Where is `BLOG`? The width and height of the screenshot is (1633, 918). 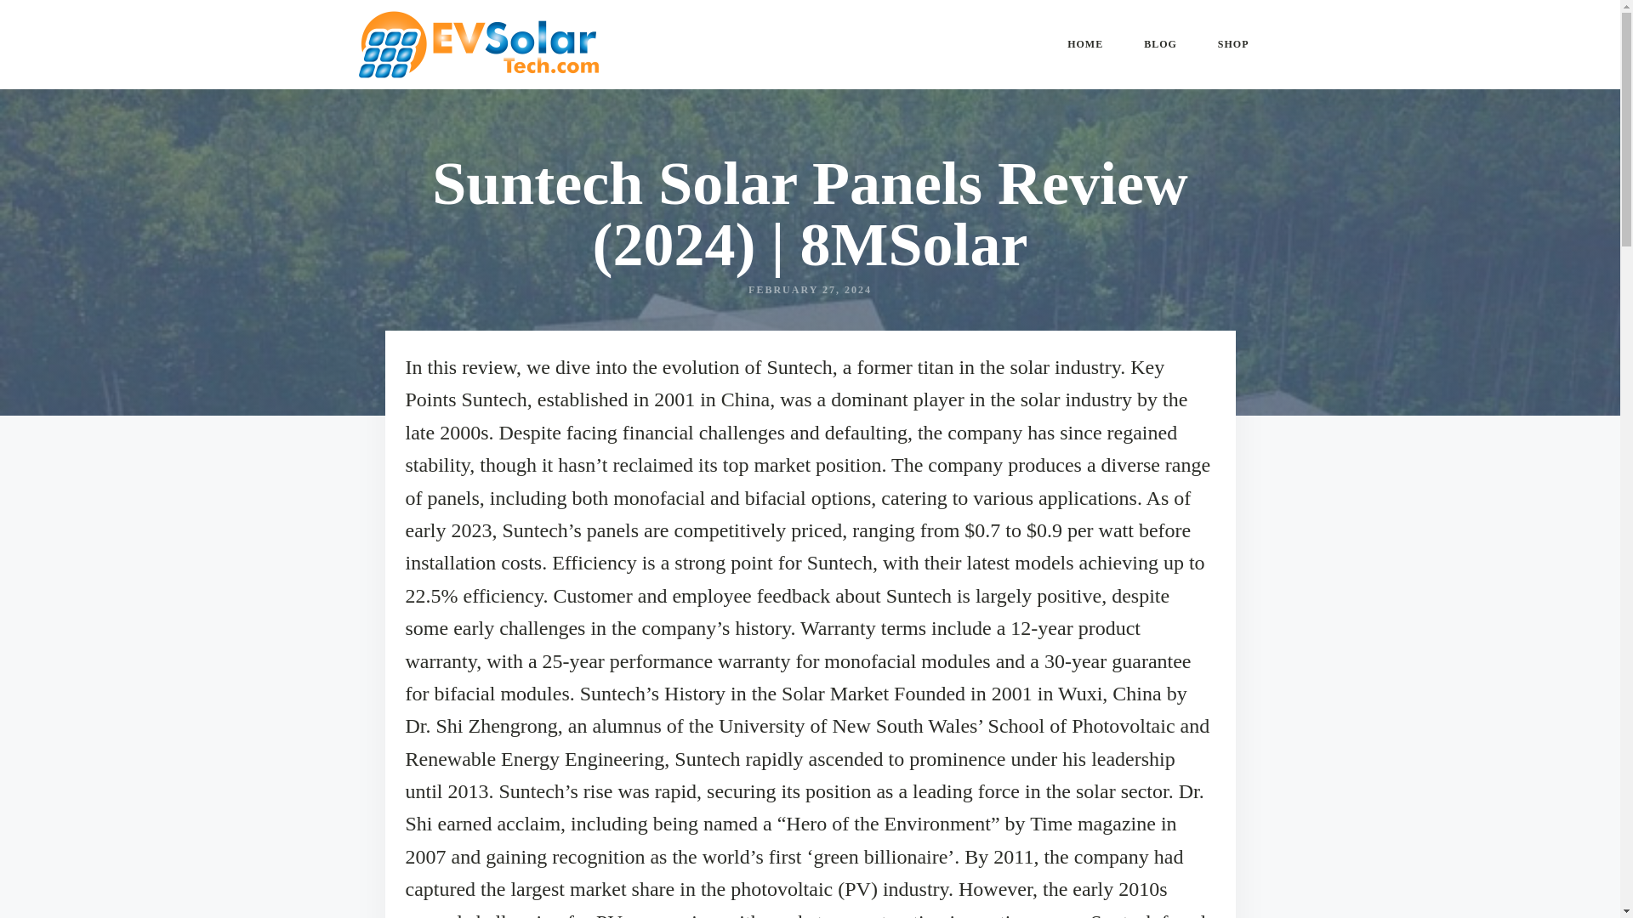
BLOG is located at coordinates (1160, 44).